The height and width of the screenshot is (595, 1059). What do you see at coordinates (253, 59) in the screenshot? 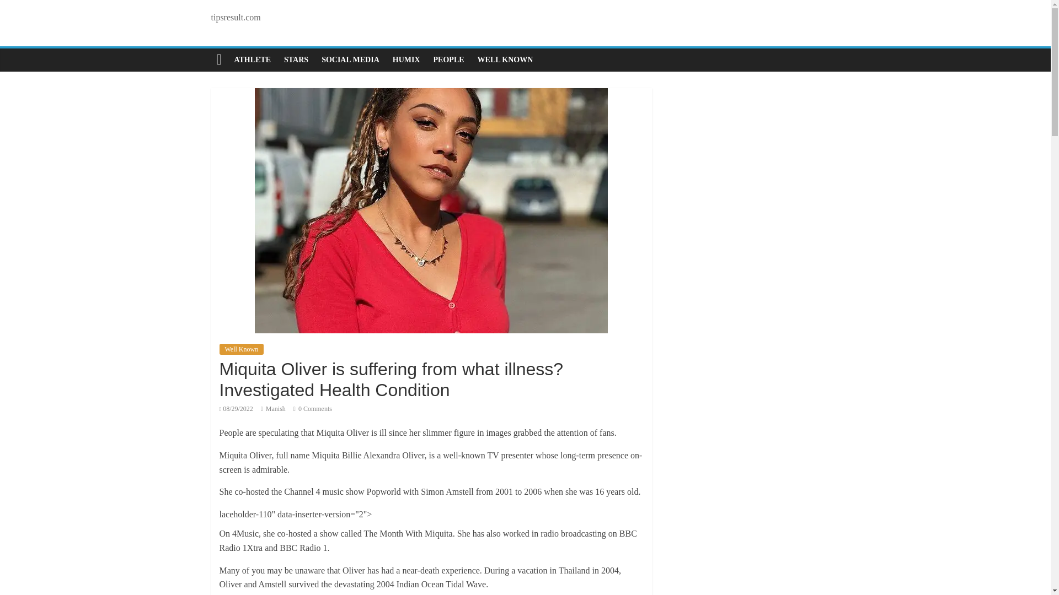
I see `ATHLETE` at bounding box center [253, 59].